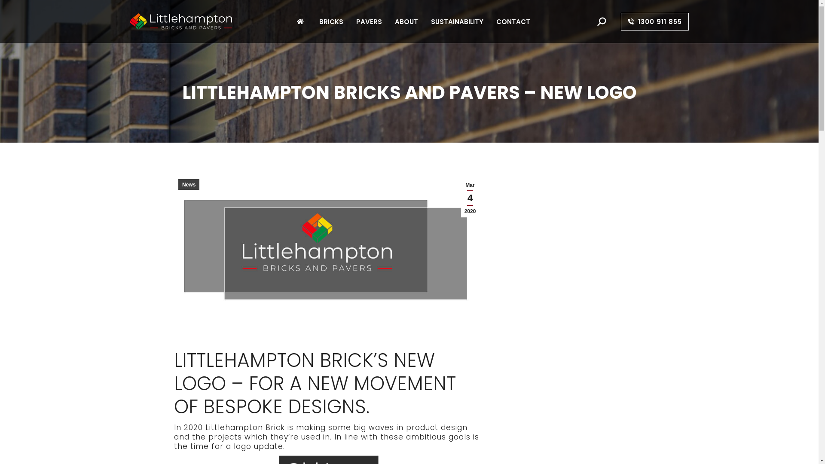  Describe the element at coordinates (369, 21) in the screenshot. I see `PAVERS` at that location.